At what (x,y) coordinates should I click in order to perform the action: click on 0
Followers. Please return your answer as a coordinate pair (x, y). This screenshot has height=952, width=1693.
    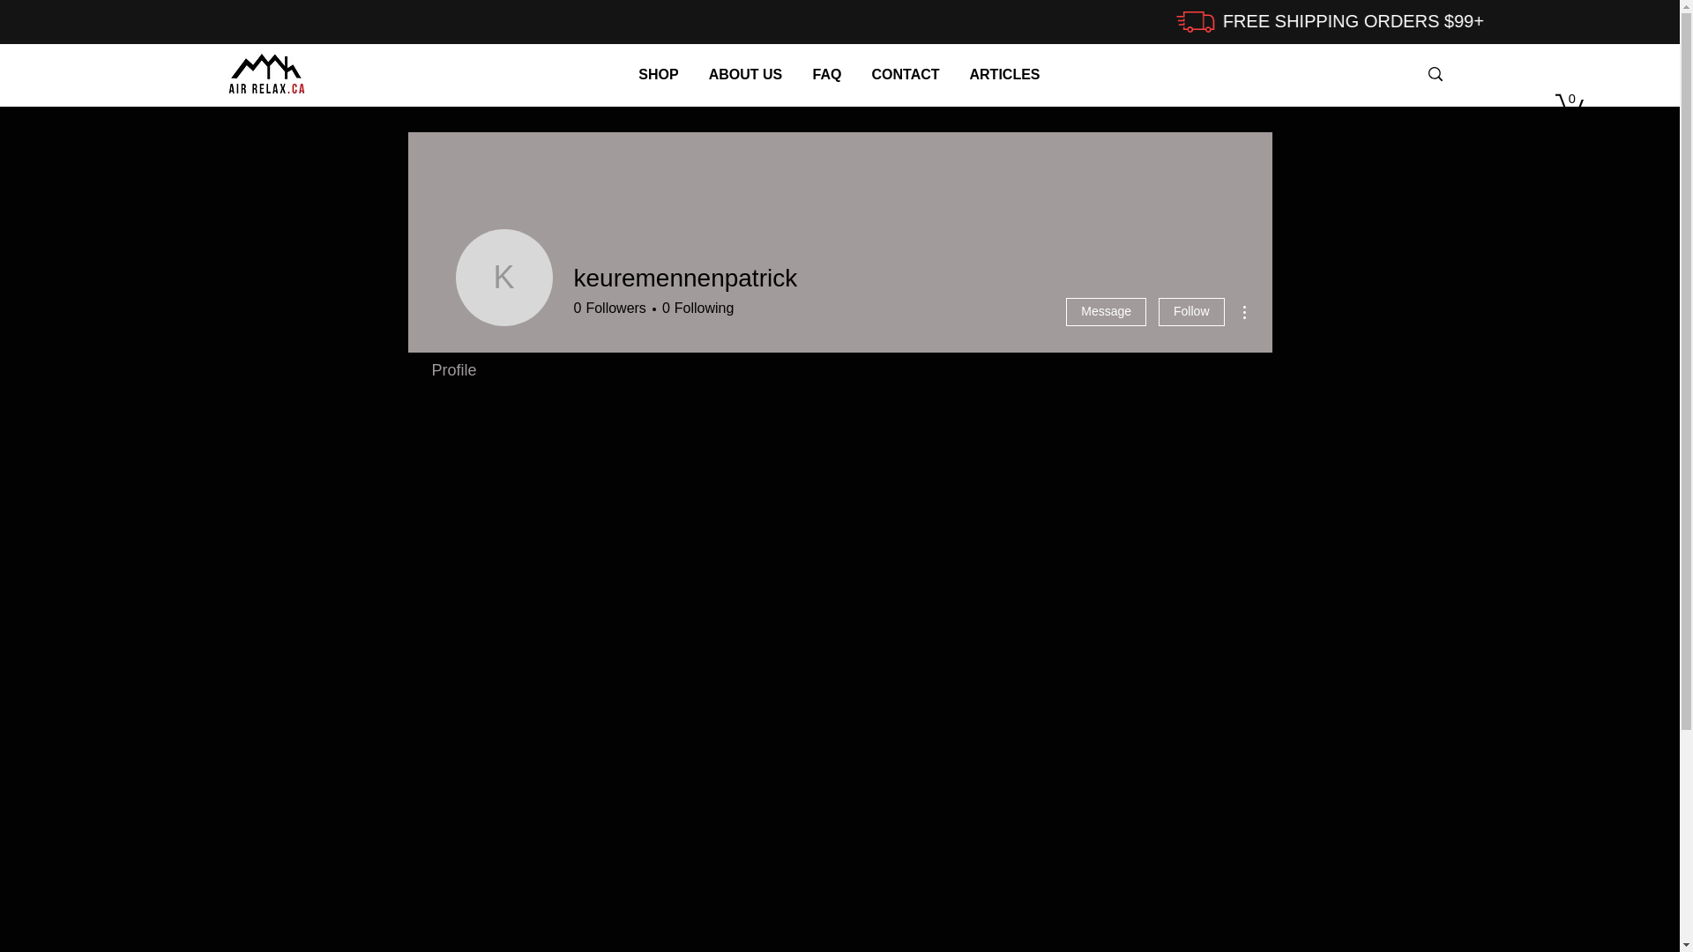
    Looking at the image, I should click on (609, 309).